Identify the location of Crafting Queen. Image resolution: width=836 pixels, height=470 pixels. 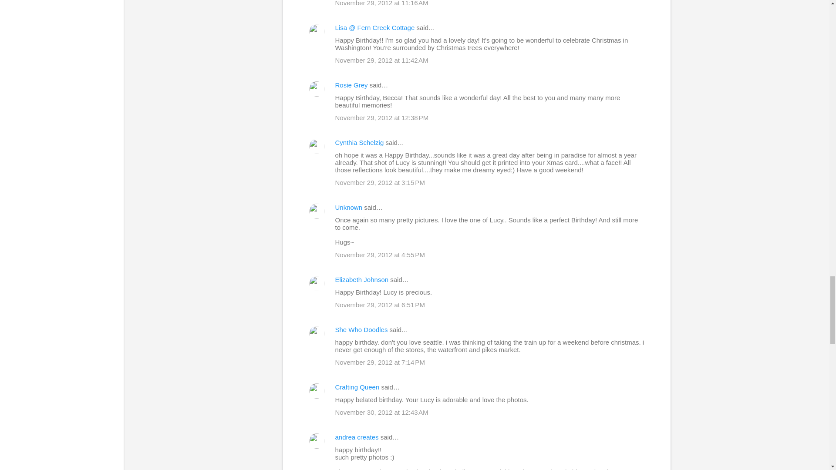
(357, 387).